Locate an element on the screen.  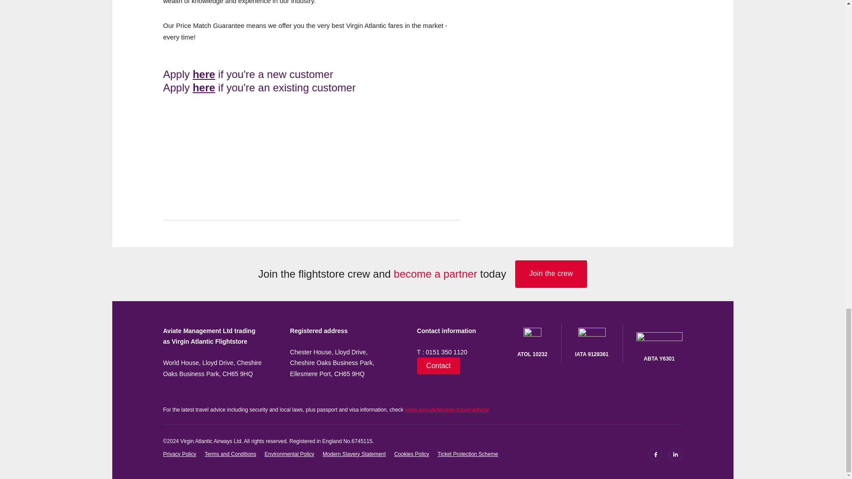
Cookies Policy is located at coordinates (411, 454).